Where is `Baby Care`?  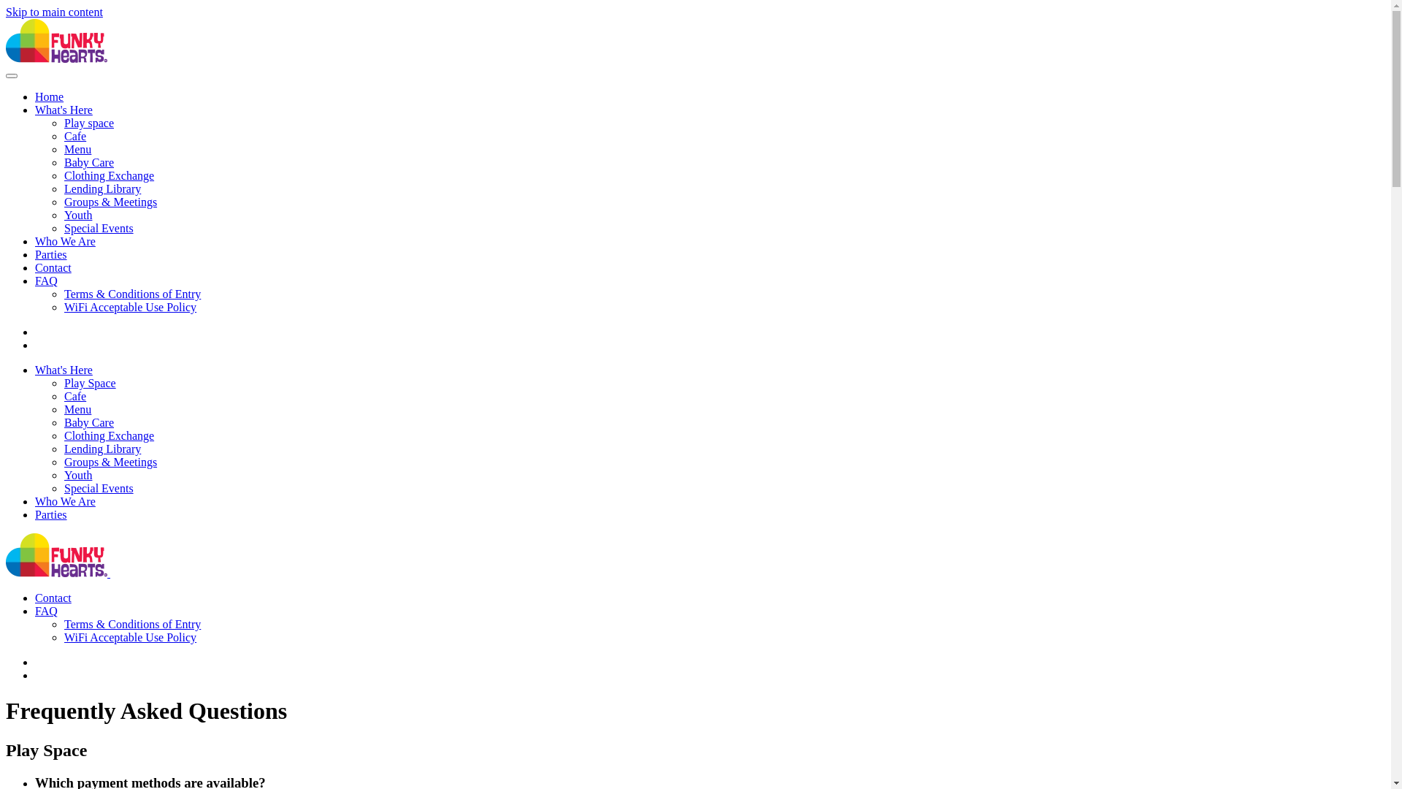
Baby Care is located at coordinates (89, 422).